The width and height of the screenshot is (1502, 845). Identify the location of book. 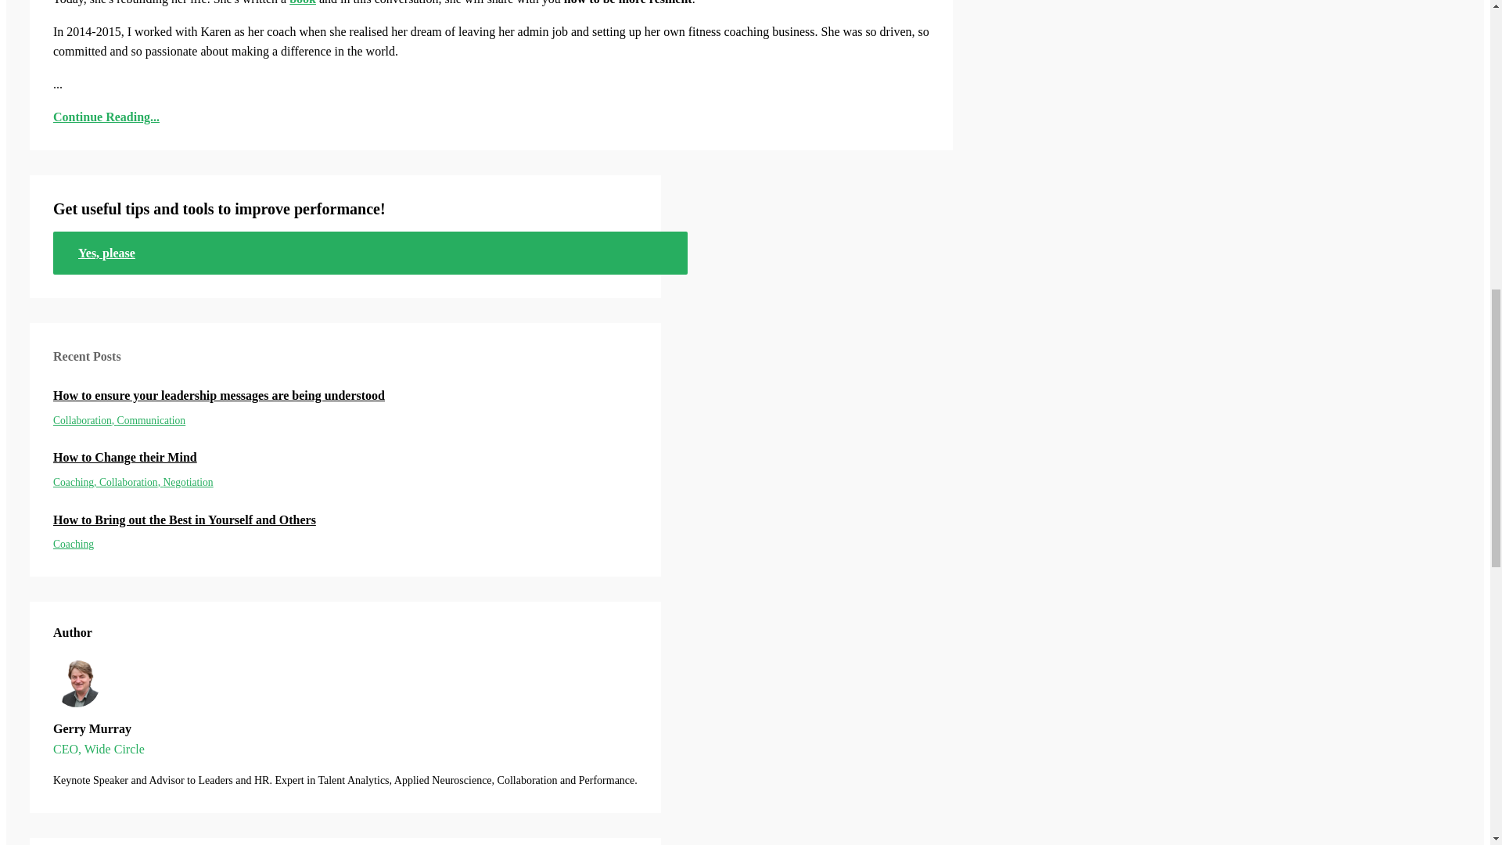
(302, 2).